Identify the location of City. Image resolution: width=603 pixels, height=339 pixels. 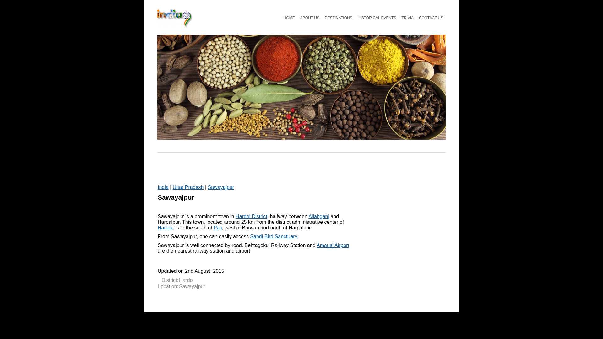
(221, 187).